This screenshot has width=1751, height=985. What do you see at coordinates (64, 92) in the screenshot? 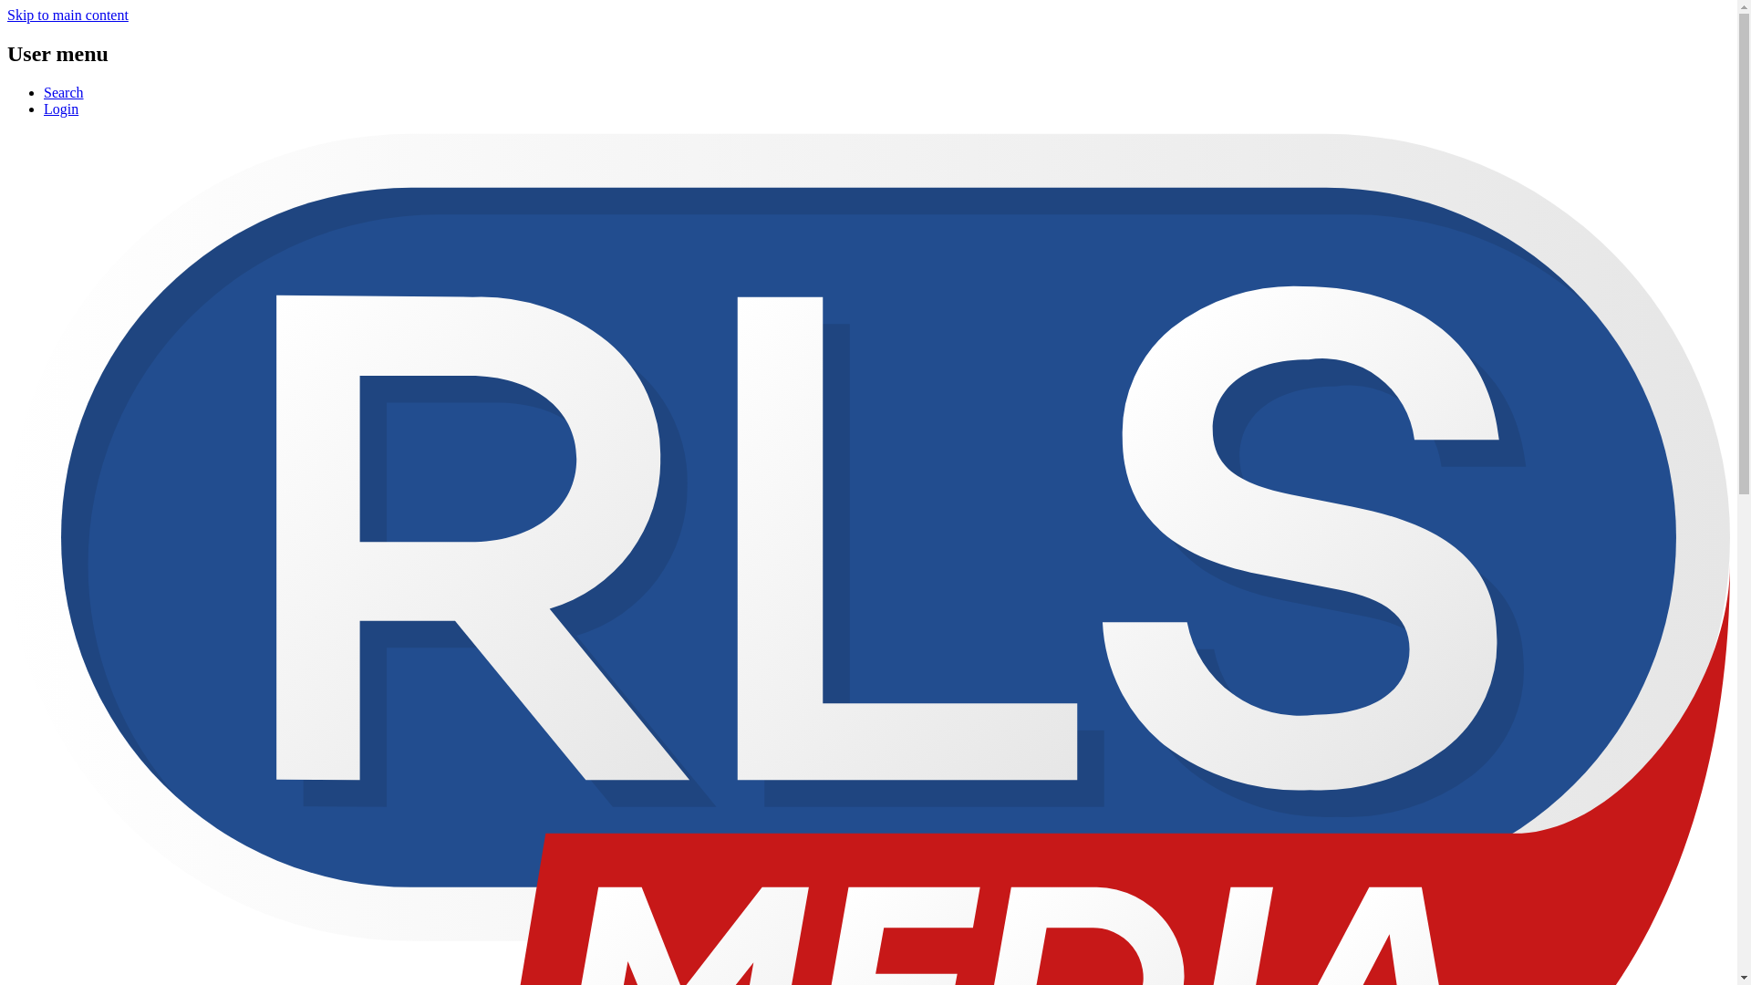
I see `Search` at bounding box center [64, 92].